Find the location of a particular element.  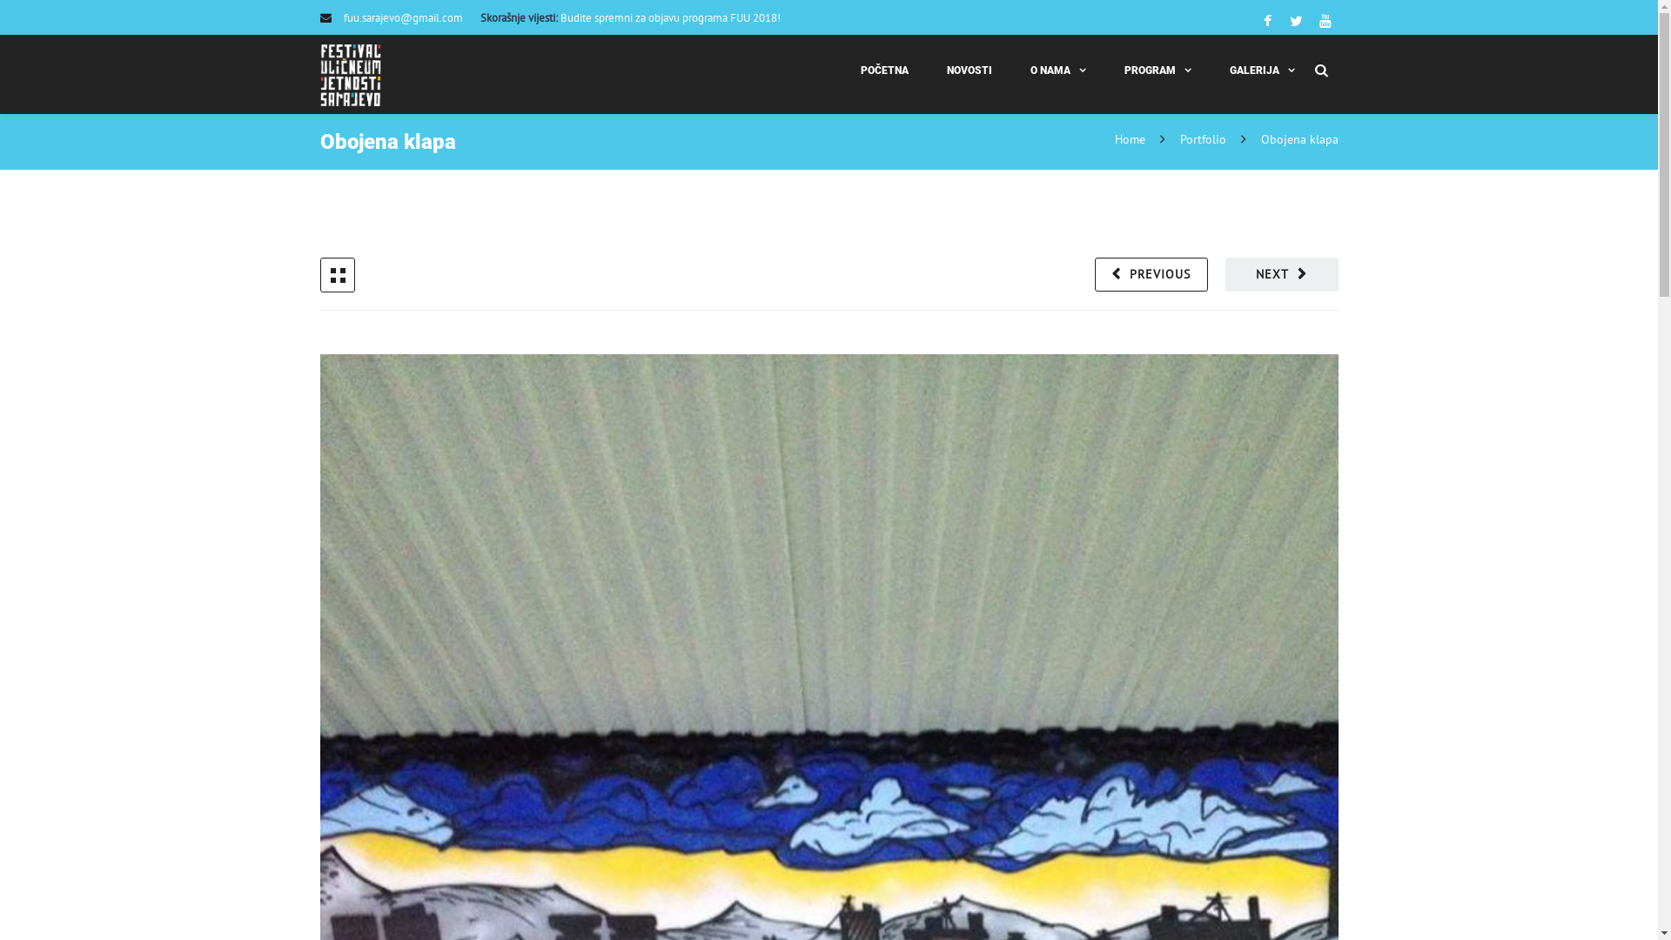

GALERIJA is located at coordinates (1262, 70).